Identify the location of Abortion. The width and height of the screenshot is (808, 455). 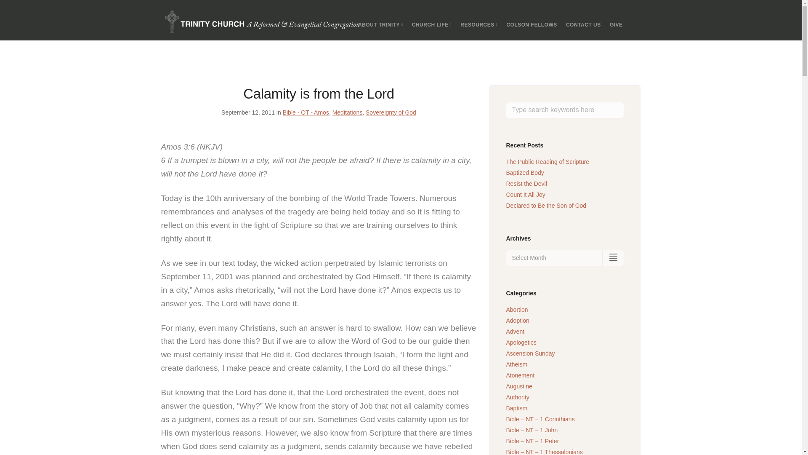
(516, 309).